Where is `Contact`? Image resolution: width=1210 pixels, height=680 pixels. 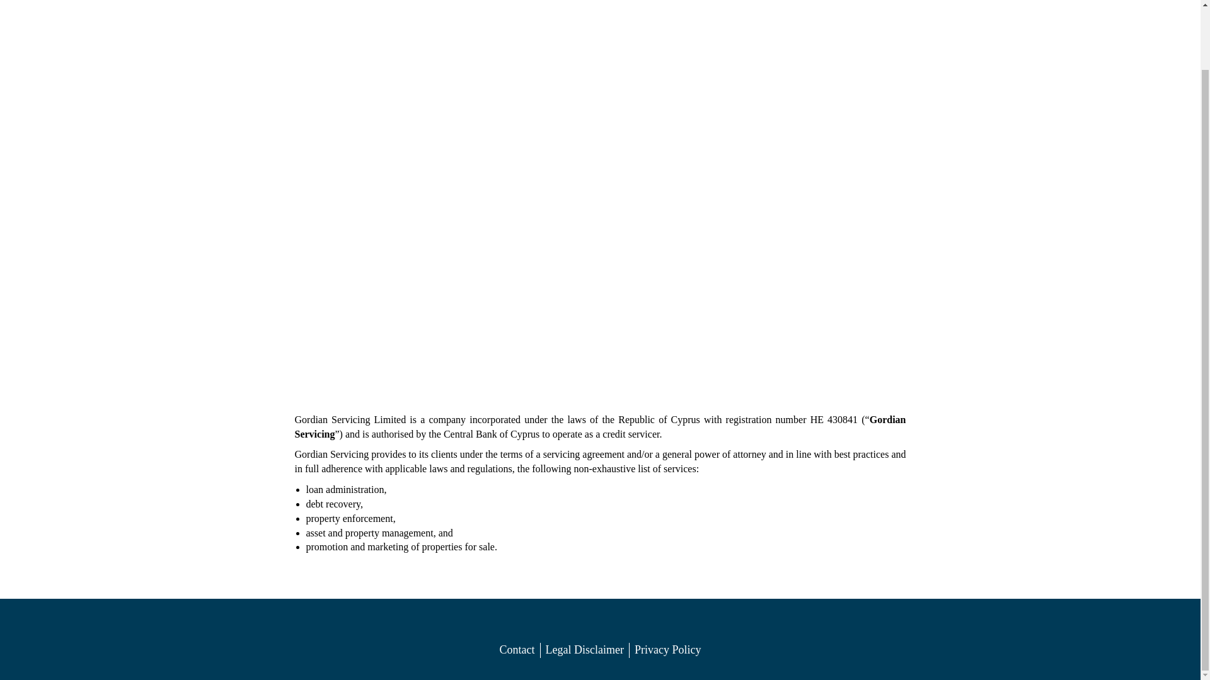
Contact is located at coordinates (517, 650).